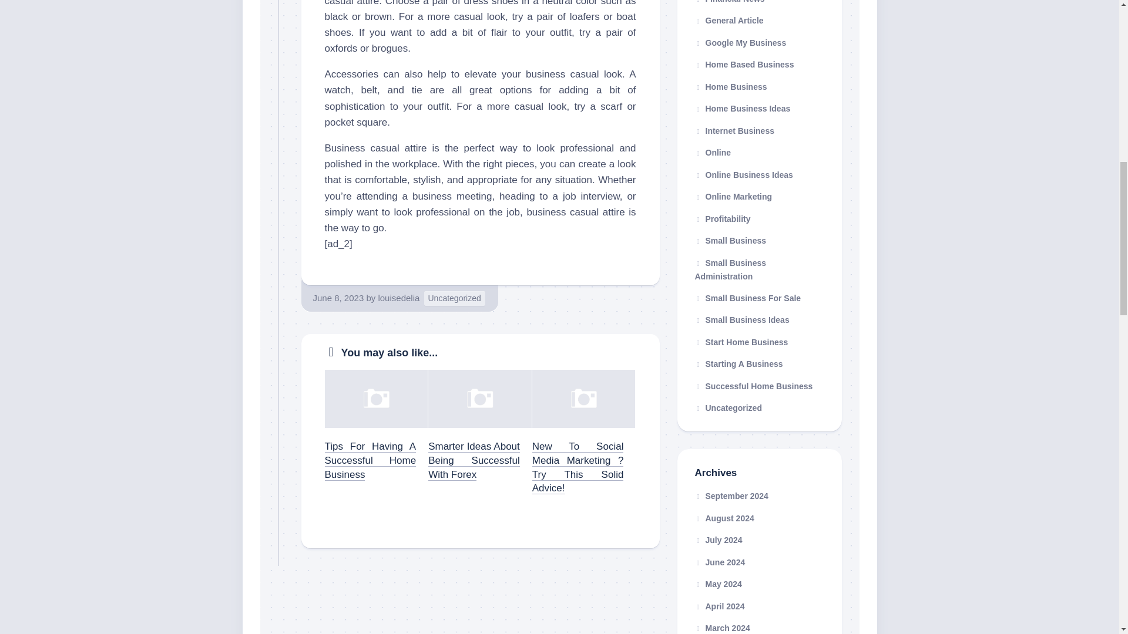  Describe the element at coordinates (398, 298) in the screenshot. I see `louisedelia` at that location.